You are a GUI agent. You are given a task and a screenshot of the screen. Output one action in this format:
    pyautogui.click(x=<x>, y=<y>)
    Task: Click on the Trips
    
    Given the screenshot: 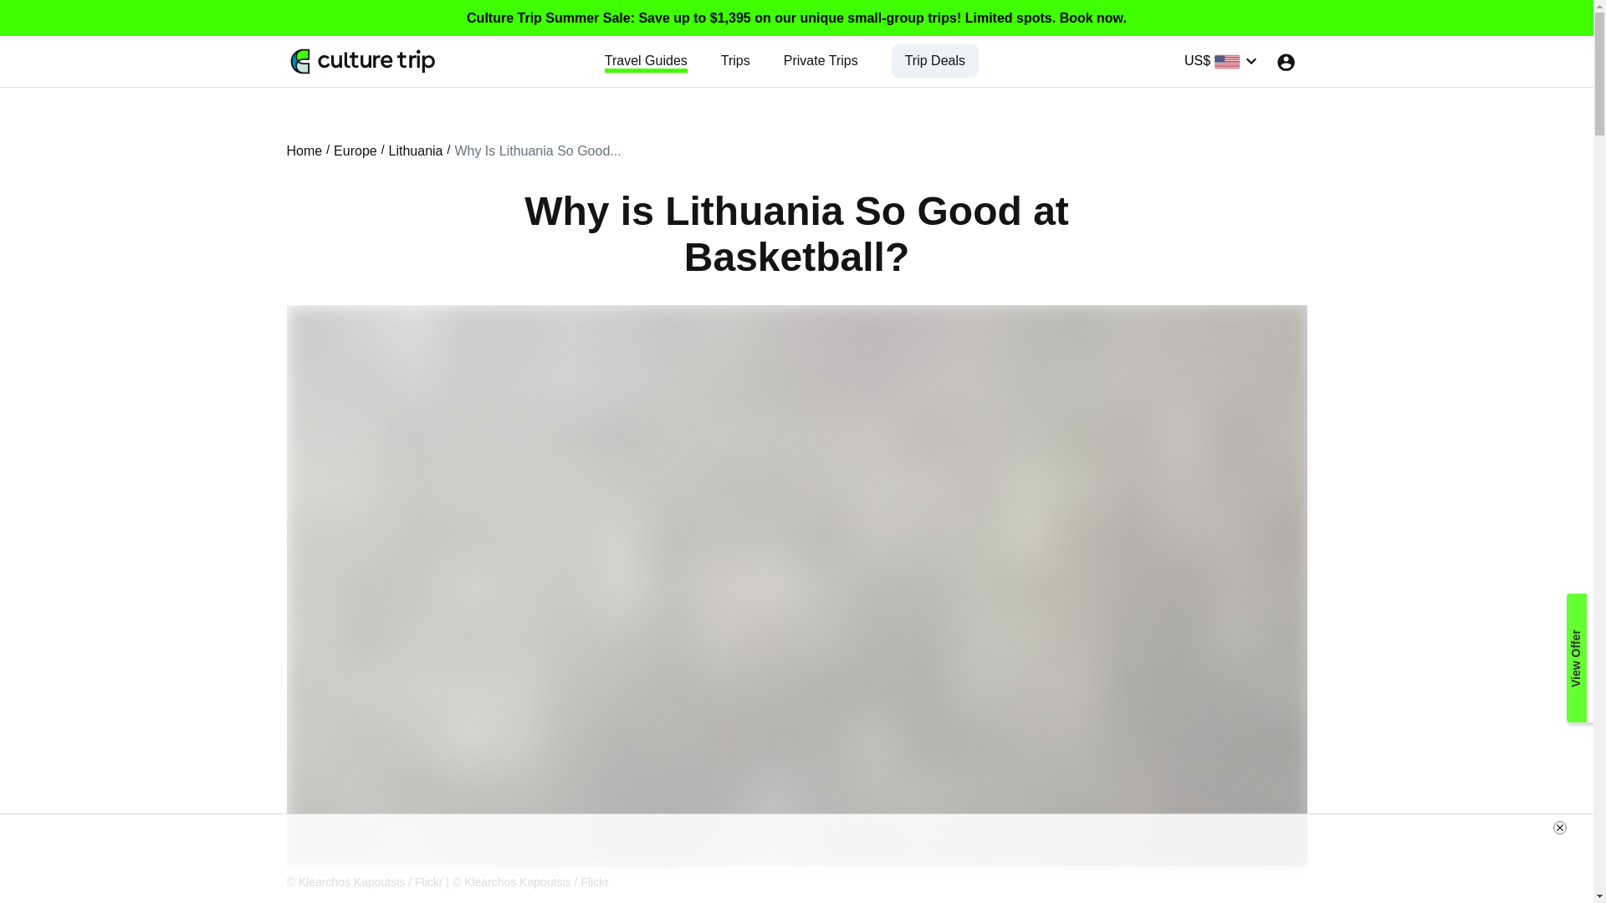 What is the action you would take?
    pyautogui.click(x=735, y=60)
    